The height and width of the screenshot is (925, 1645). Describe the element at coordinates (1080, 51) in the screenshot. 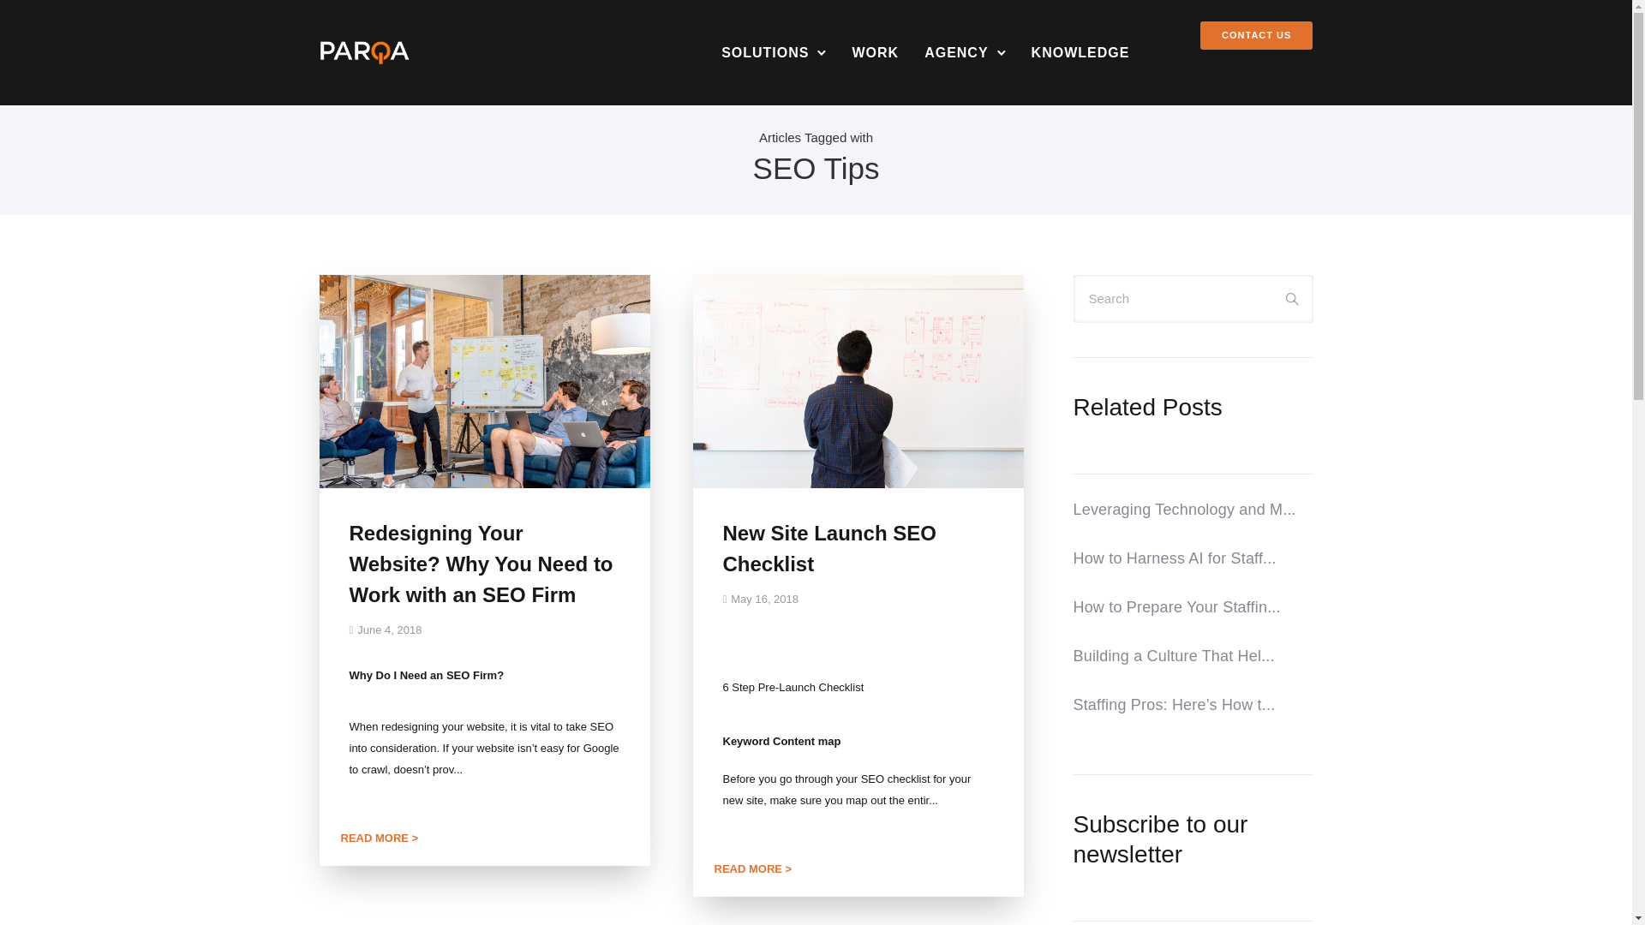

I see `KNOWLEDGE` at that location.